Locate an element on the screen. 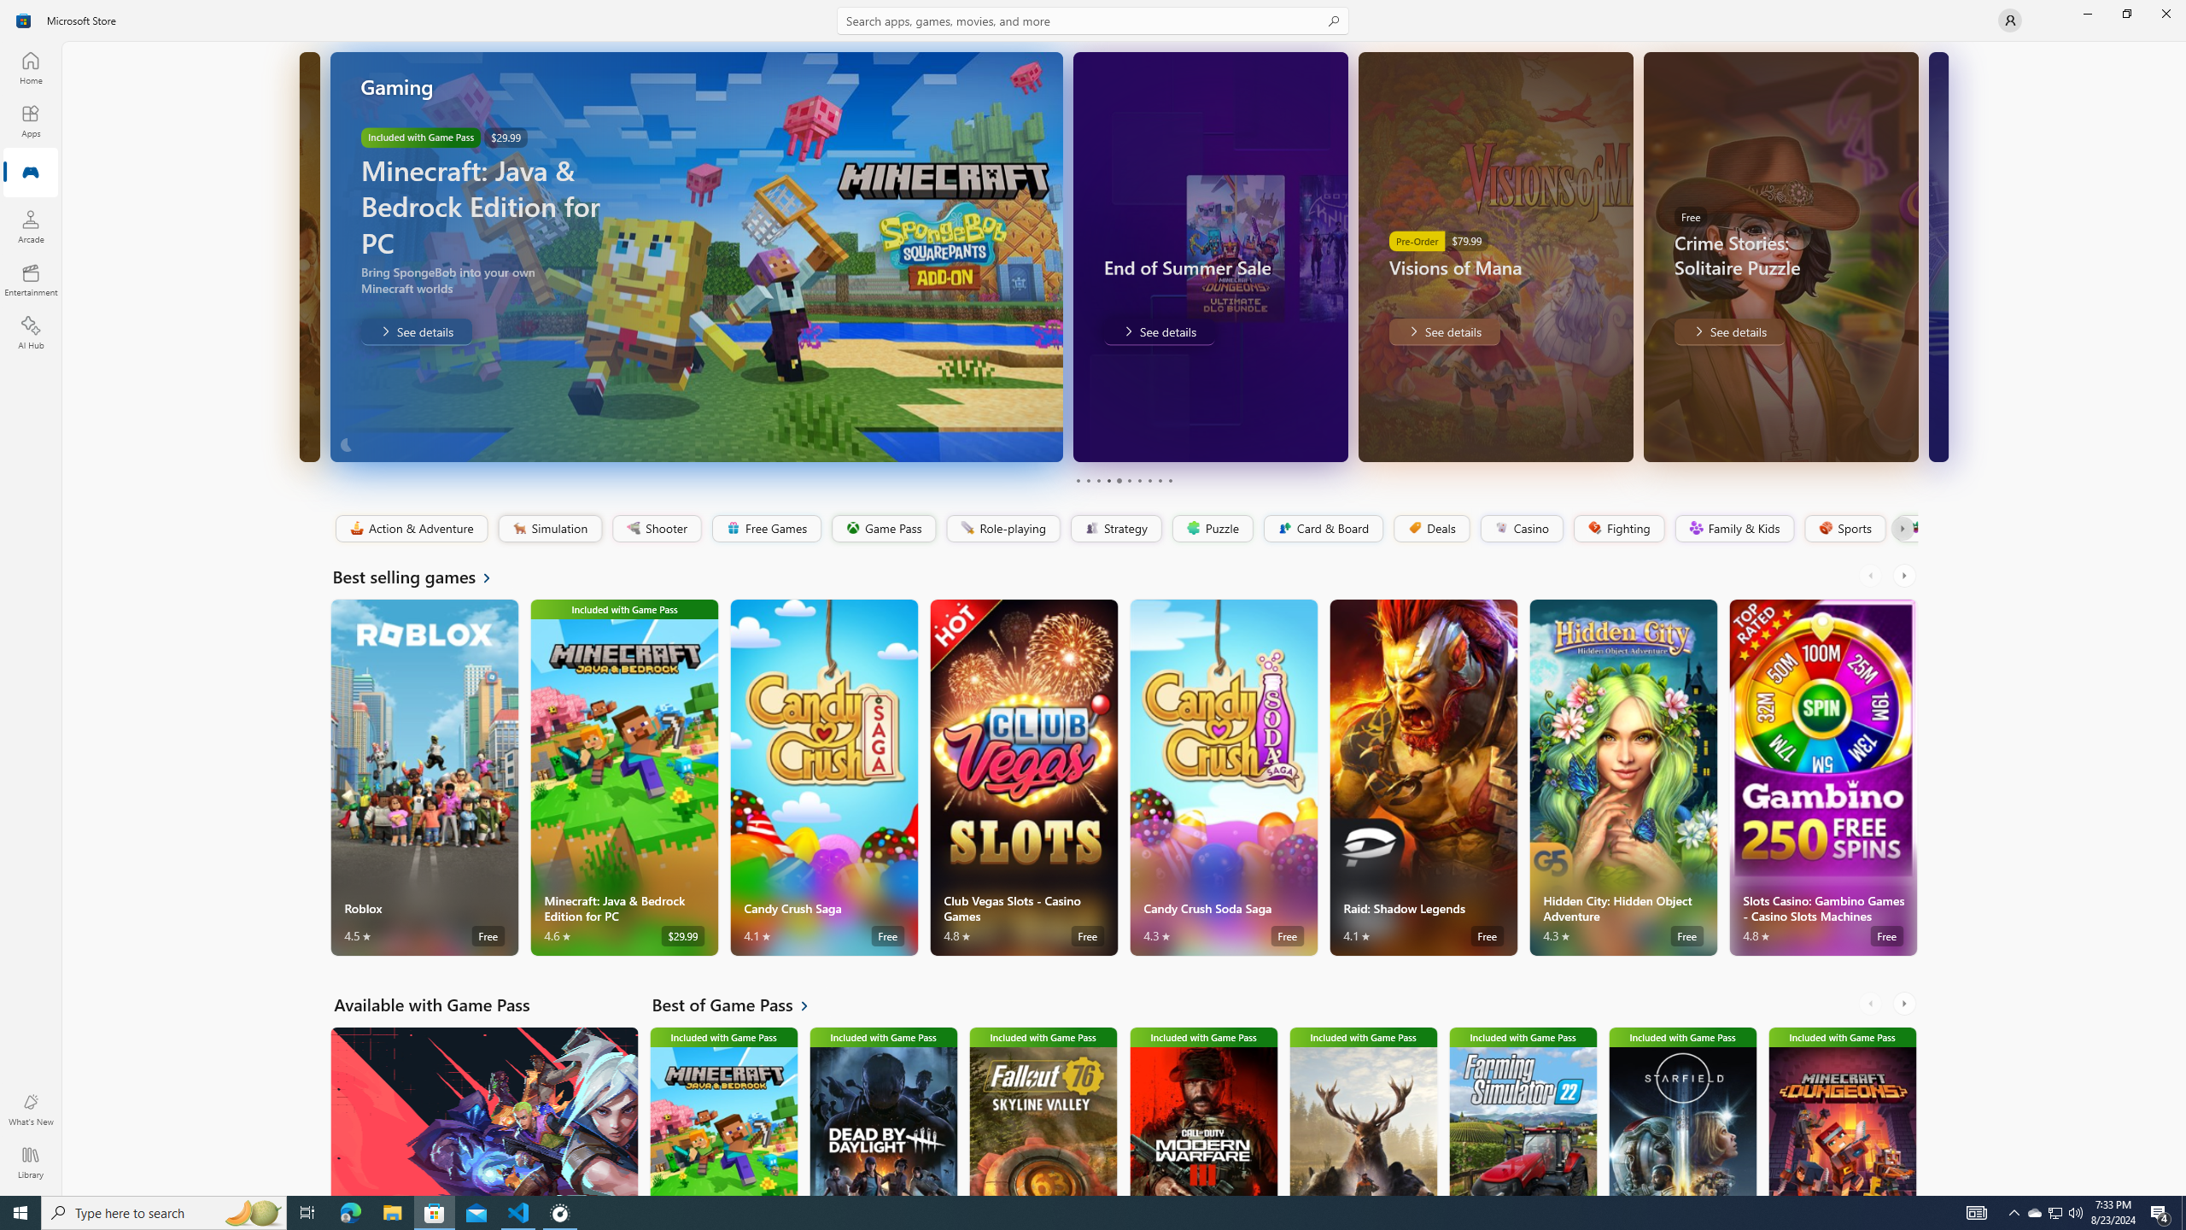 Image resolution: width=2186 pixels, height=1230 pixels. Page 3 is located at coordinates (1098, 480).